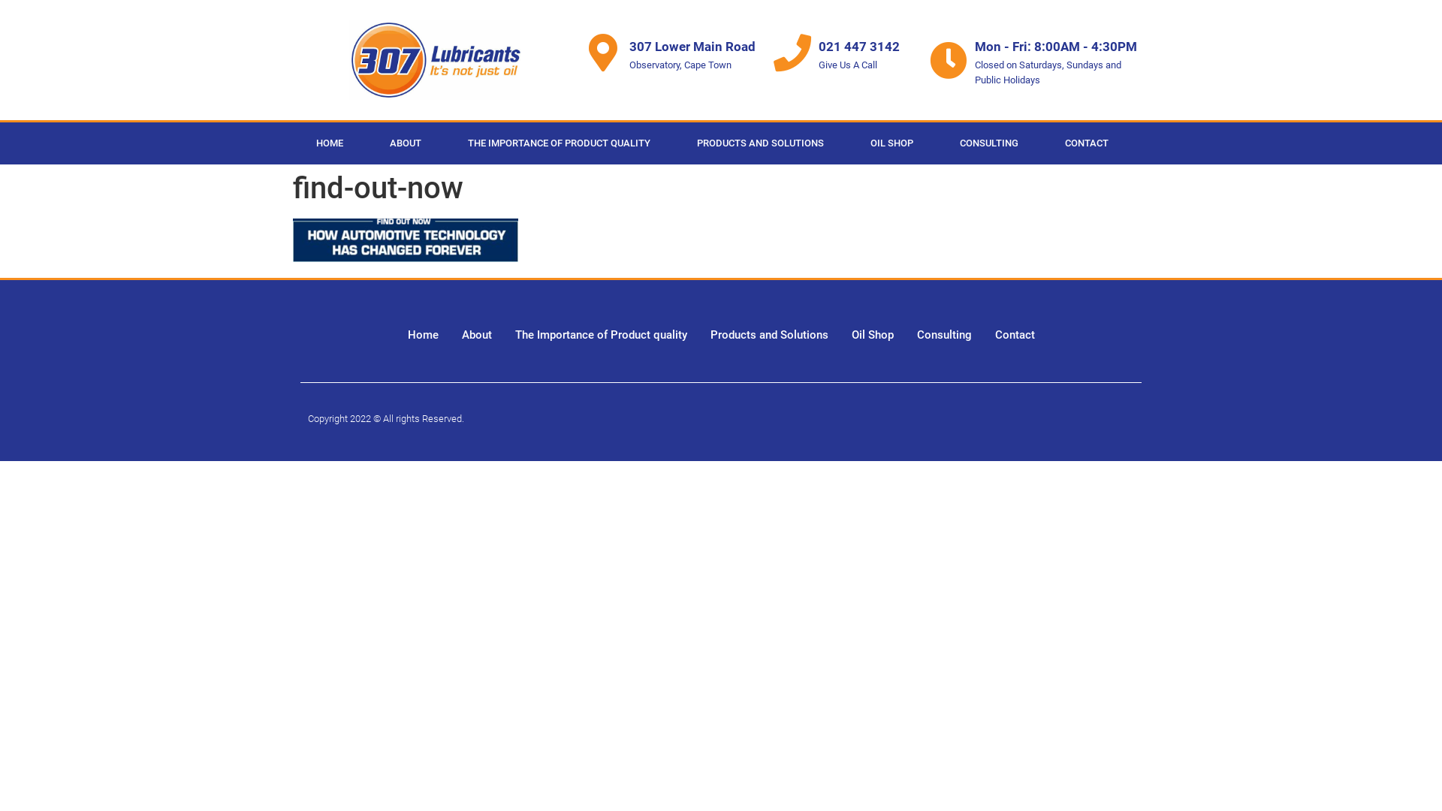  What do you see at coordinates (760, 143) in the screenshot?
I see `PRODUCTS AND SOLUTIONS` at bounding box center [760, 143].